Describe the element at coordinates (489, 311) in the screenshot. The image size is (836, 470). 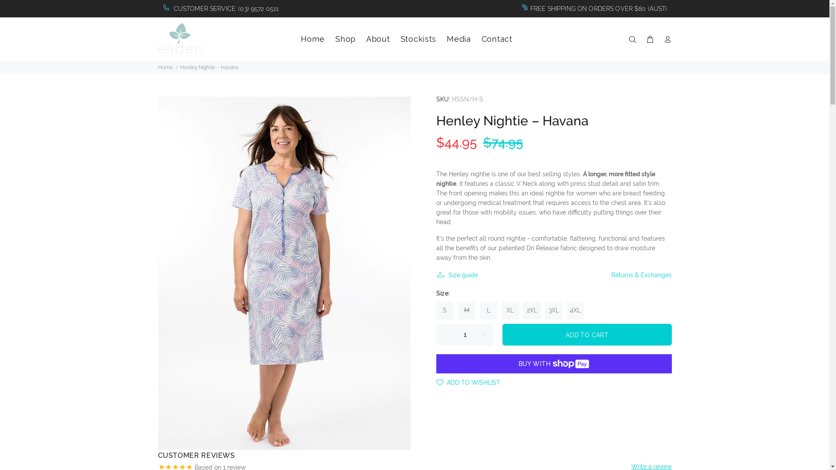
I see `L` at that location.